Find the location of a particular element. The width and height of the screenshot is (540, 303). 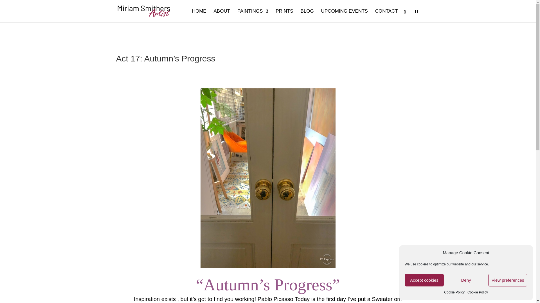

Deny is located at coordinates (466, 280).